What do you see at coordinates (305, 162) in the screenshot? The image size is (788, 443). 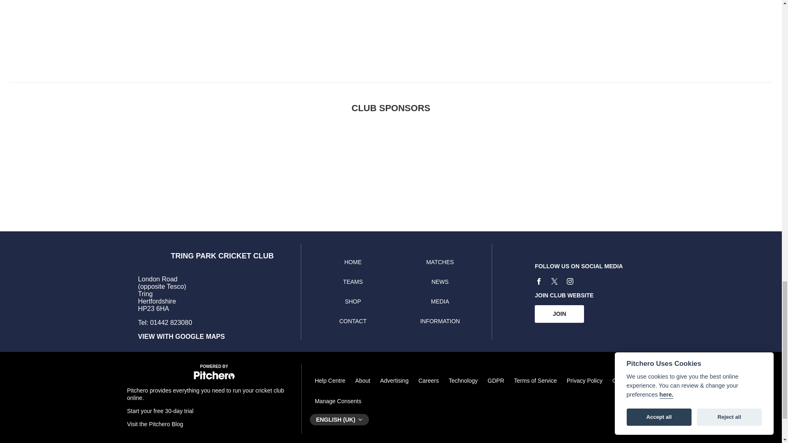 I see `Club Sponsor - Tring Brewery` at bounding box center [305, 162].